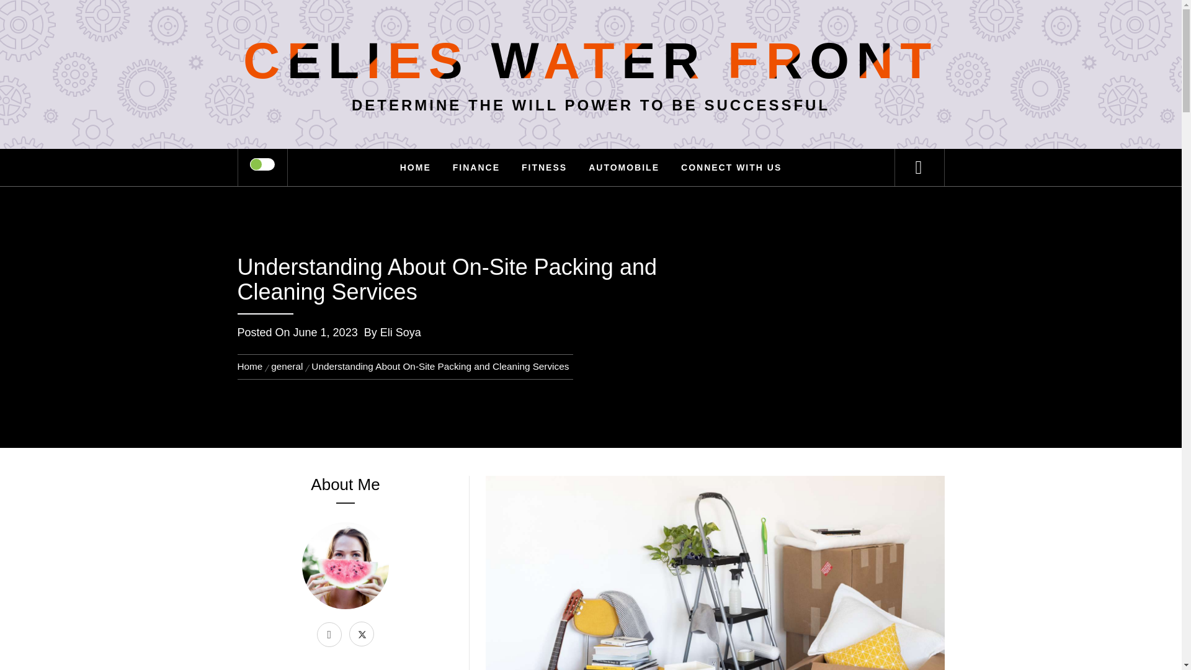 This screenshot has width=1191, height=670. Describe the element at coordinates (731, 167) in the screenshot. I see `CONNECT WITH US` at that location.